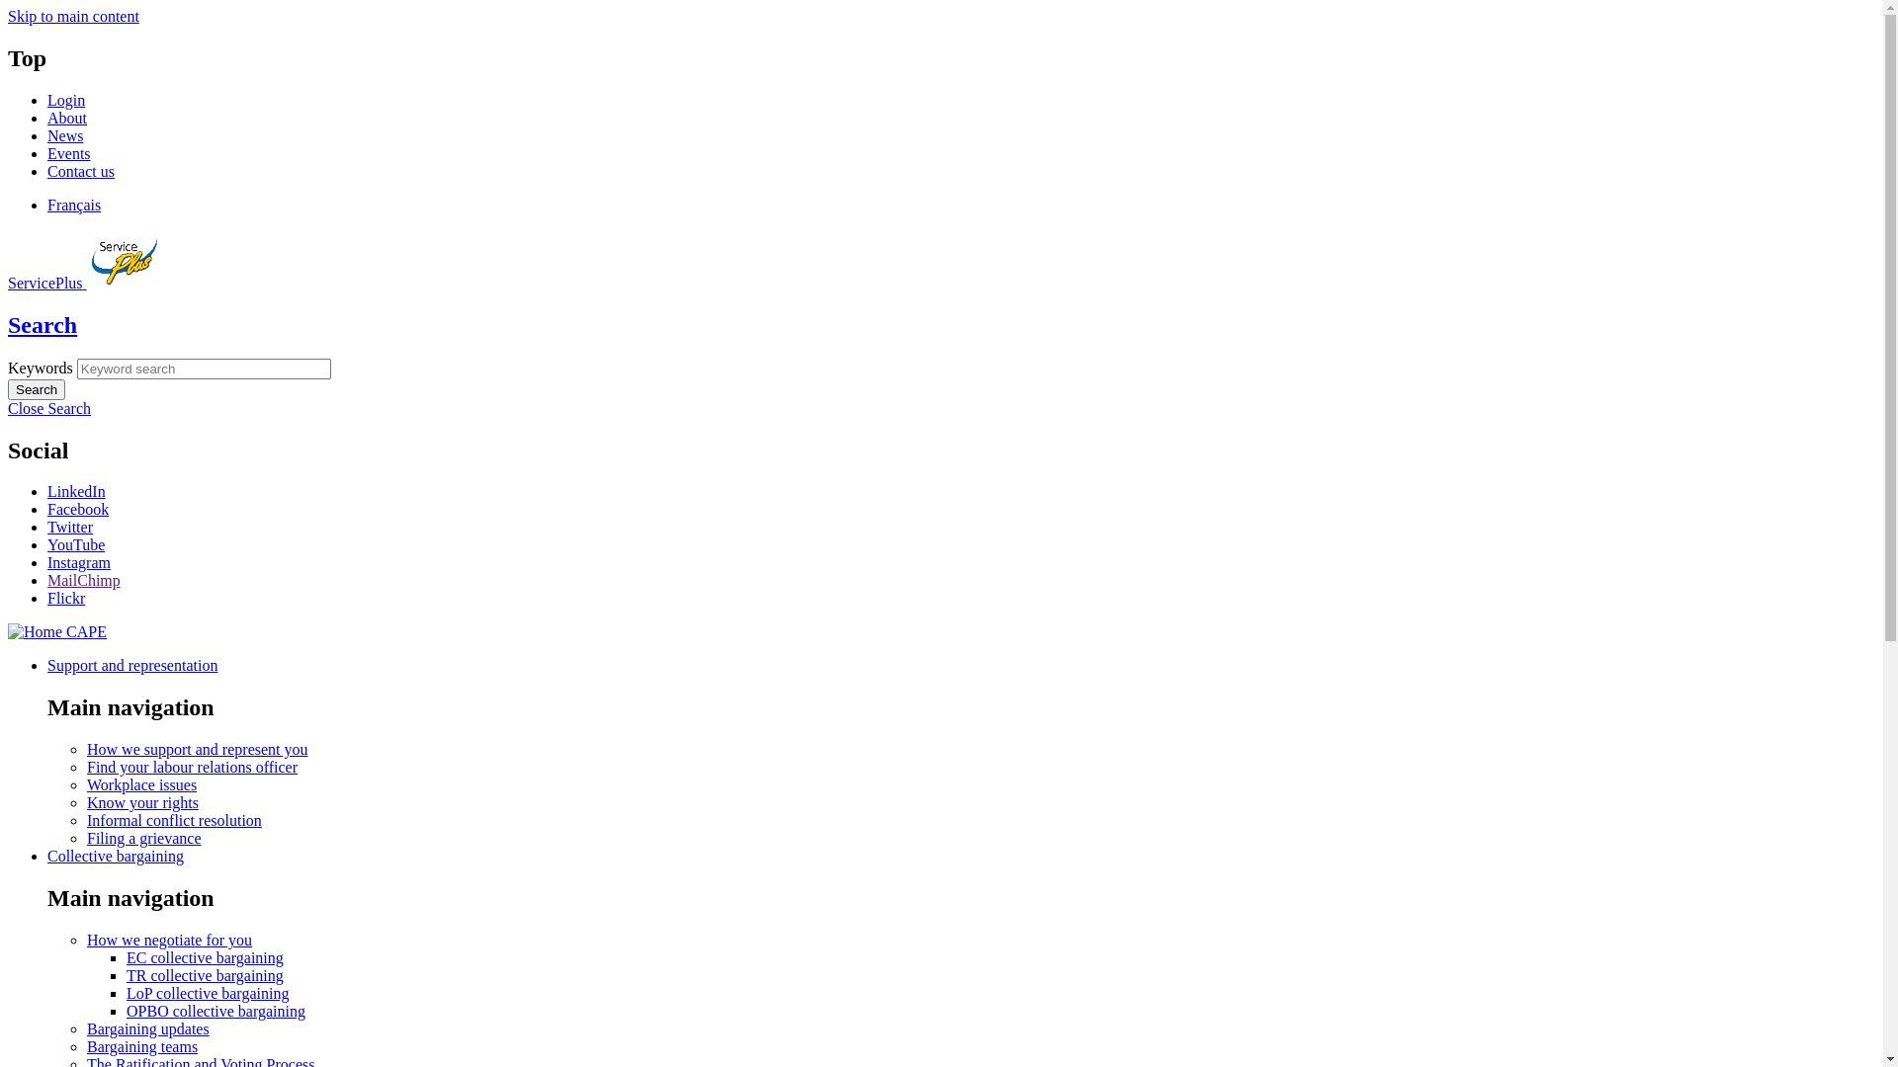 The height and width of the screenshot is (1067, 1898). What do you see at coordinates (43, 325) in the screenshot?
I see `Search` at bounding box center [43, 325].